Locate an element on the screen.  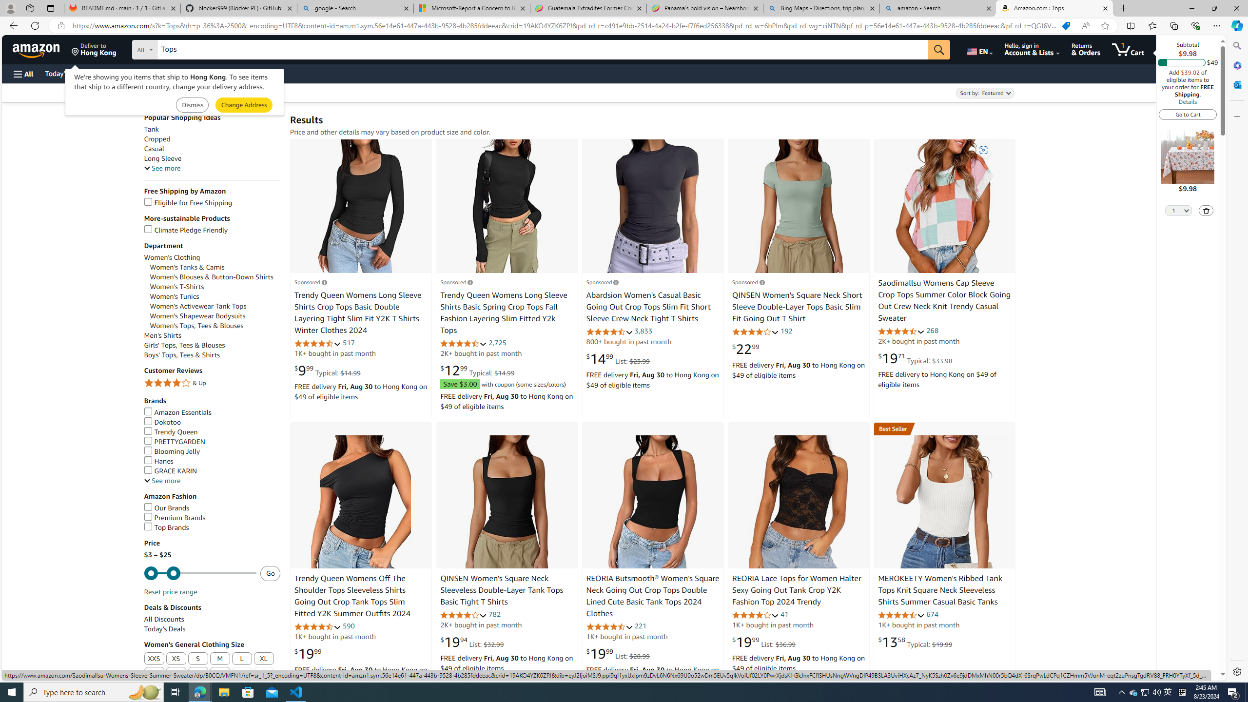
Trendy Queen is located at coordinates (212, 432).